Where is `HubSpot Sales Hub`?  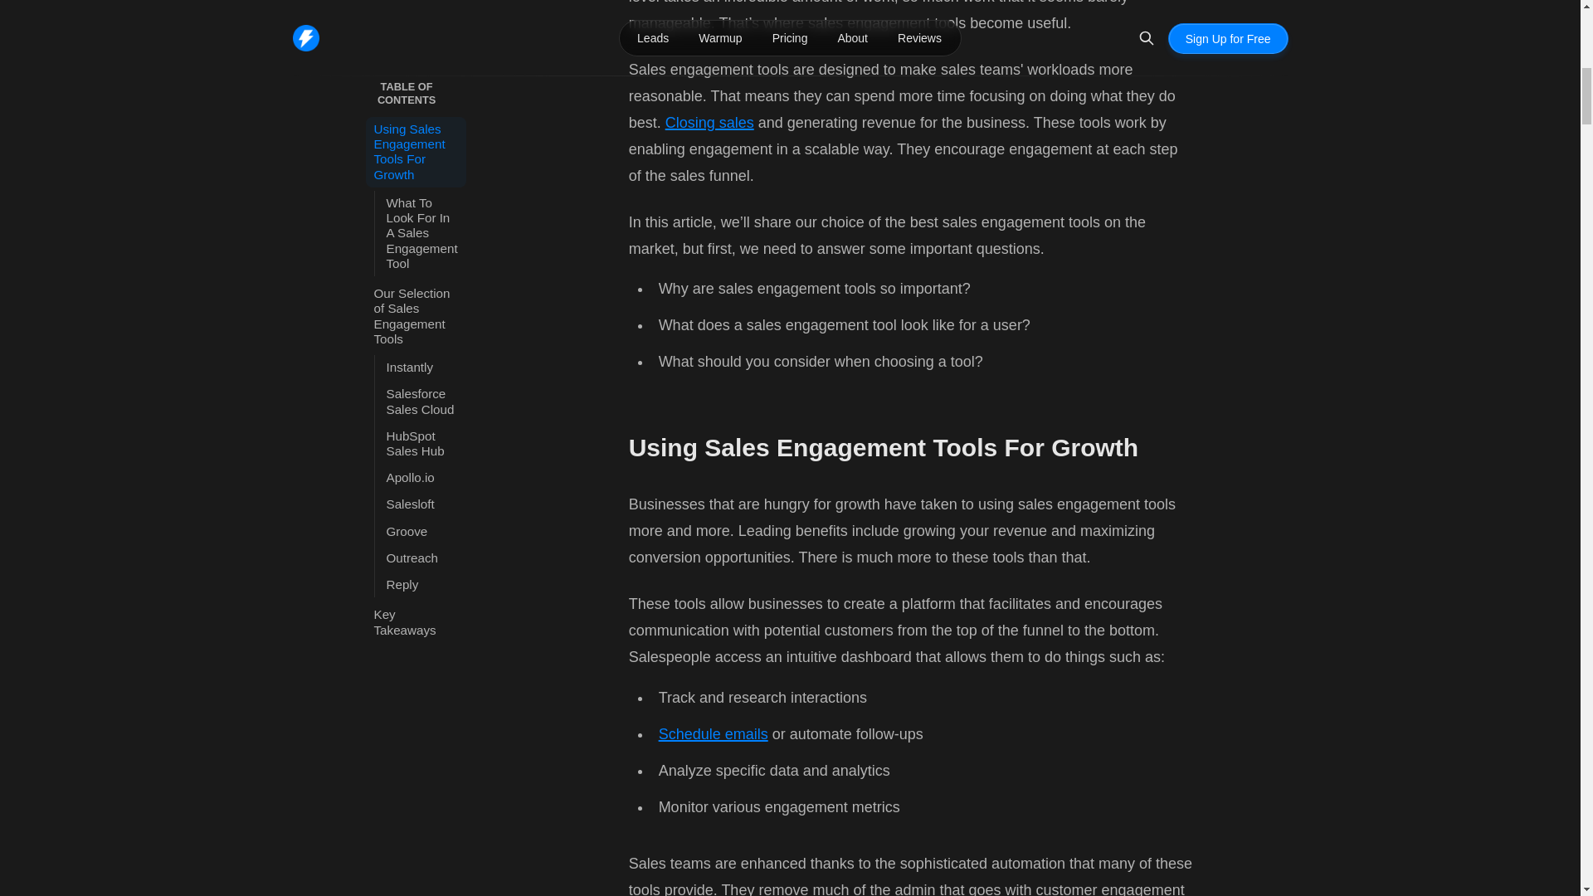 HubSpot Sales Hub is located at coordinates (422, 271).